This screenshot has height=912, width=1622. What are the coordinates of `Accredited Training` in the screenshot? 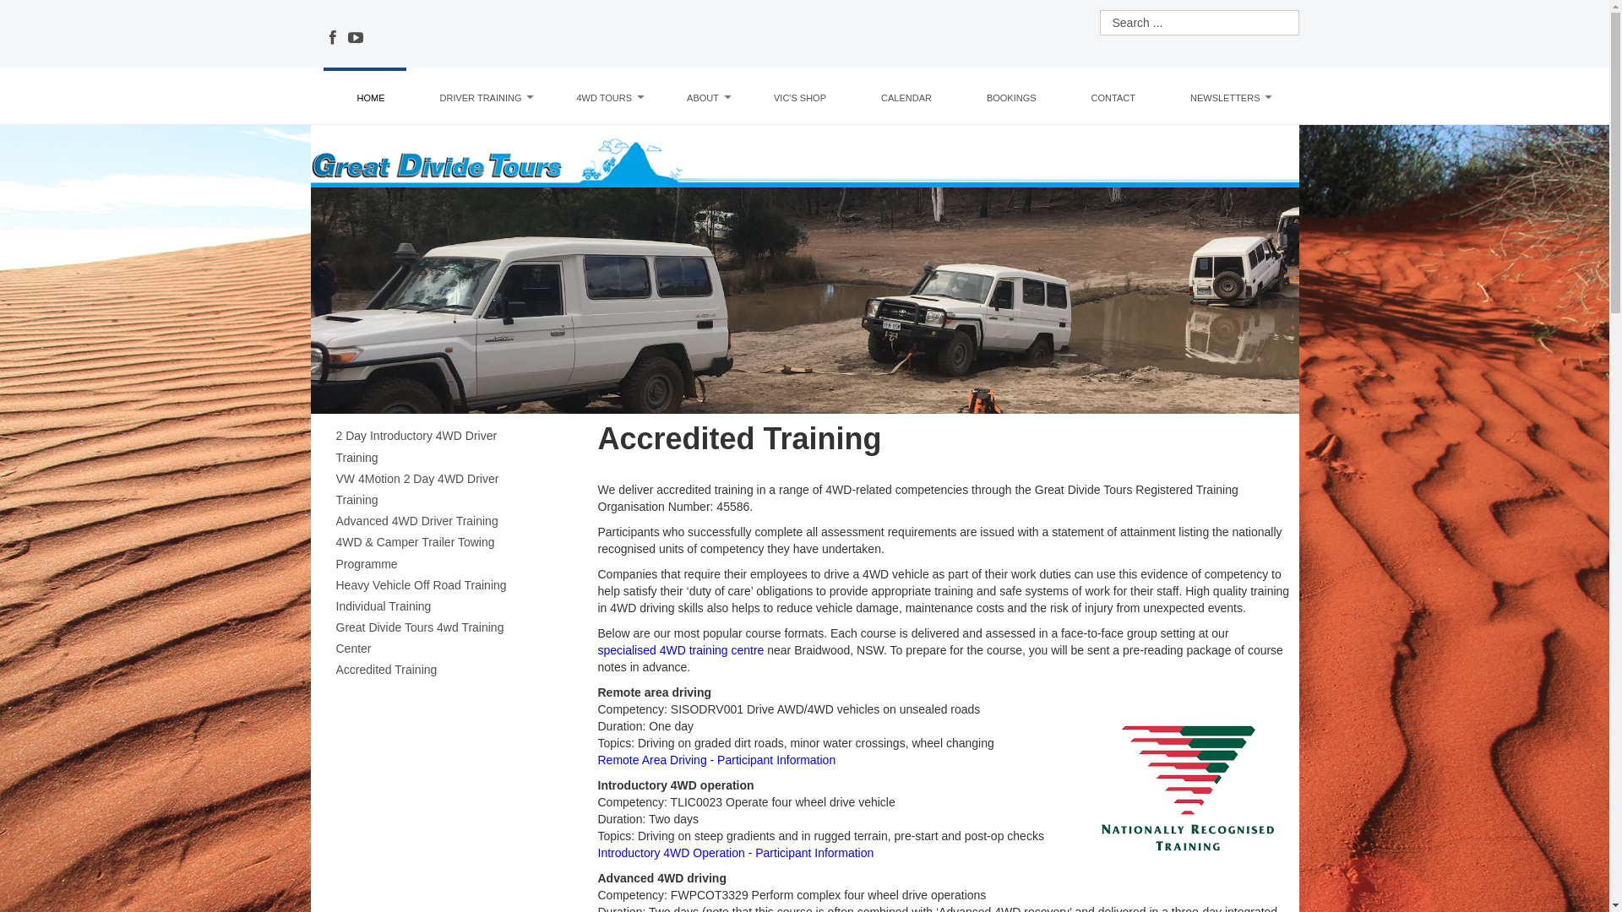 It's located at (438, 670).